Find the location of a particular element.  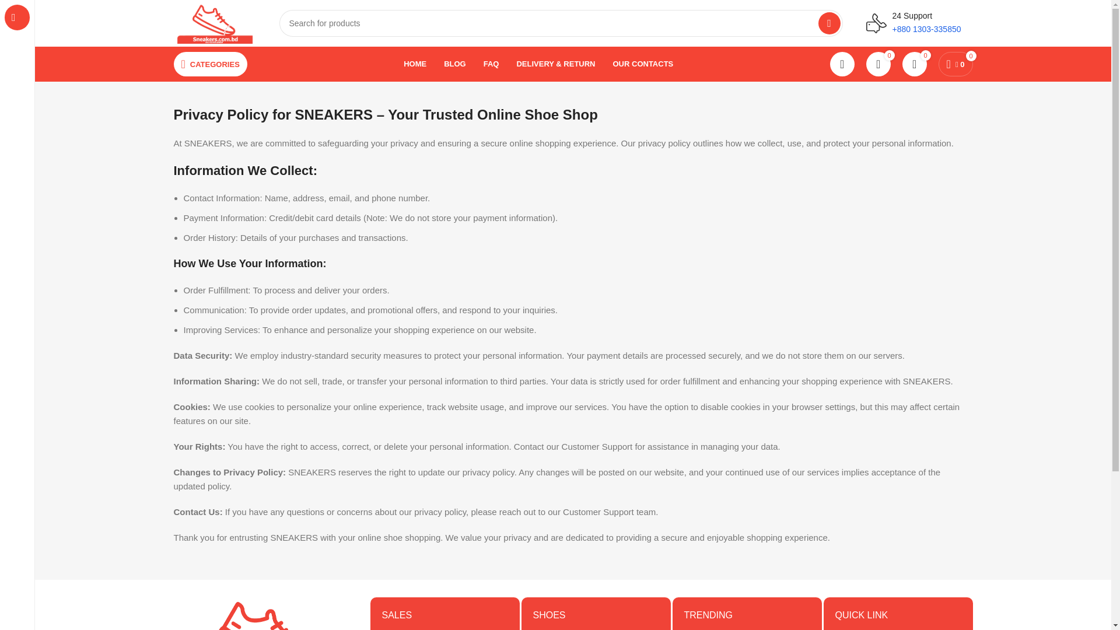

0 is located at coordinates (915, 64).